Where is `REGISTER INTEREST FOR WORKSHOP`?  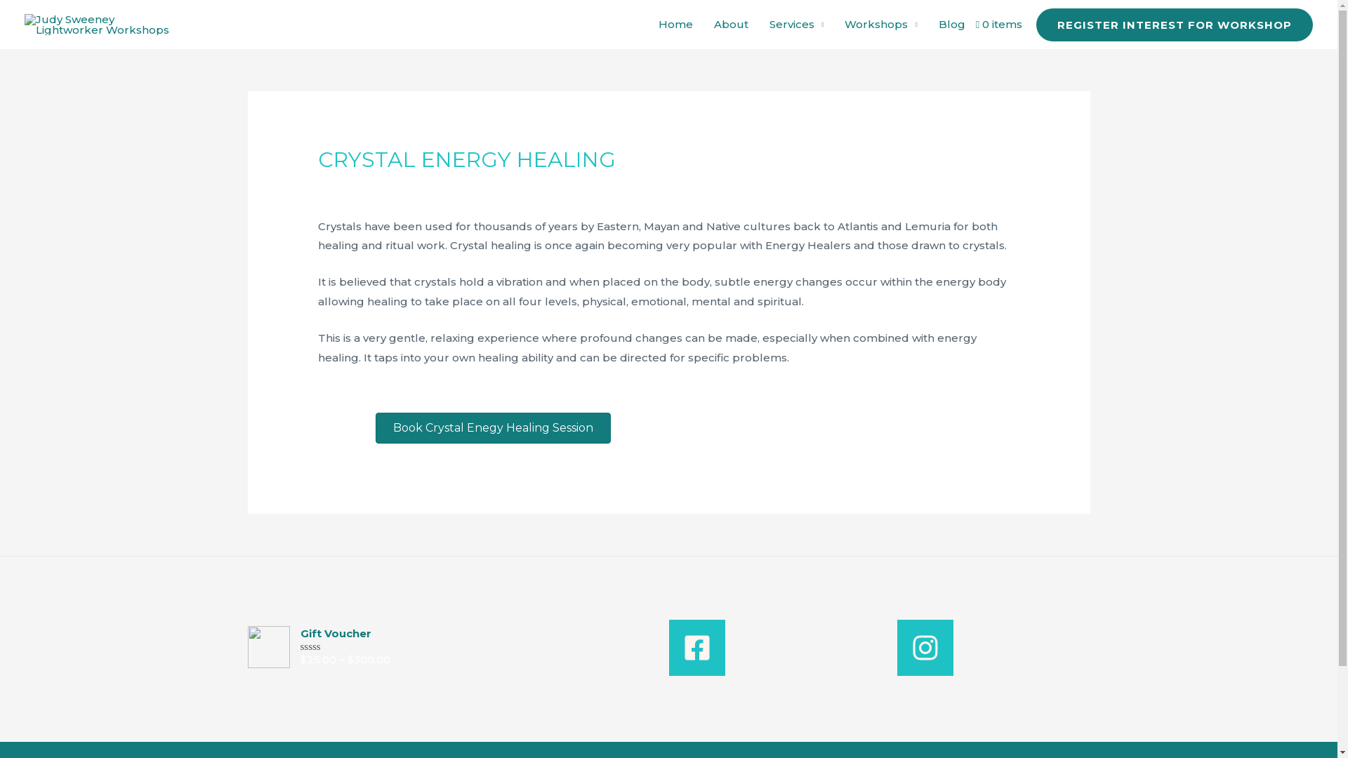 REGISTER INTEREST FOR WORKSHOP is located at coordinates (1175, 25).